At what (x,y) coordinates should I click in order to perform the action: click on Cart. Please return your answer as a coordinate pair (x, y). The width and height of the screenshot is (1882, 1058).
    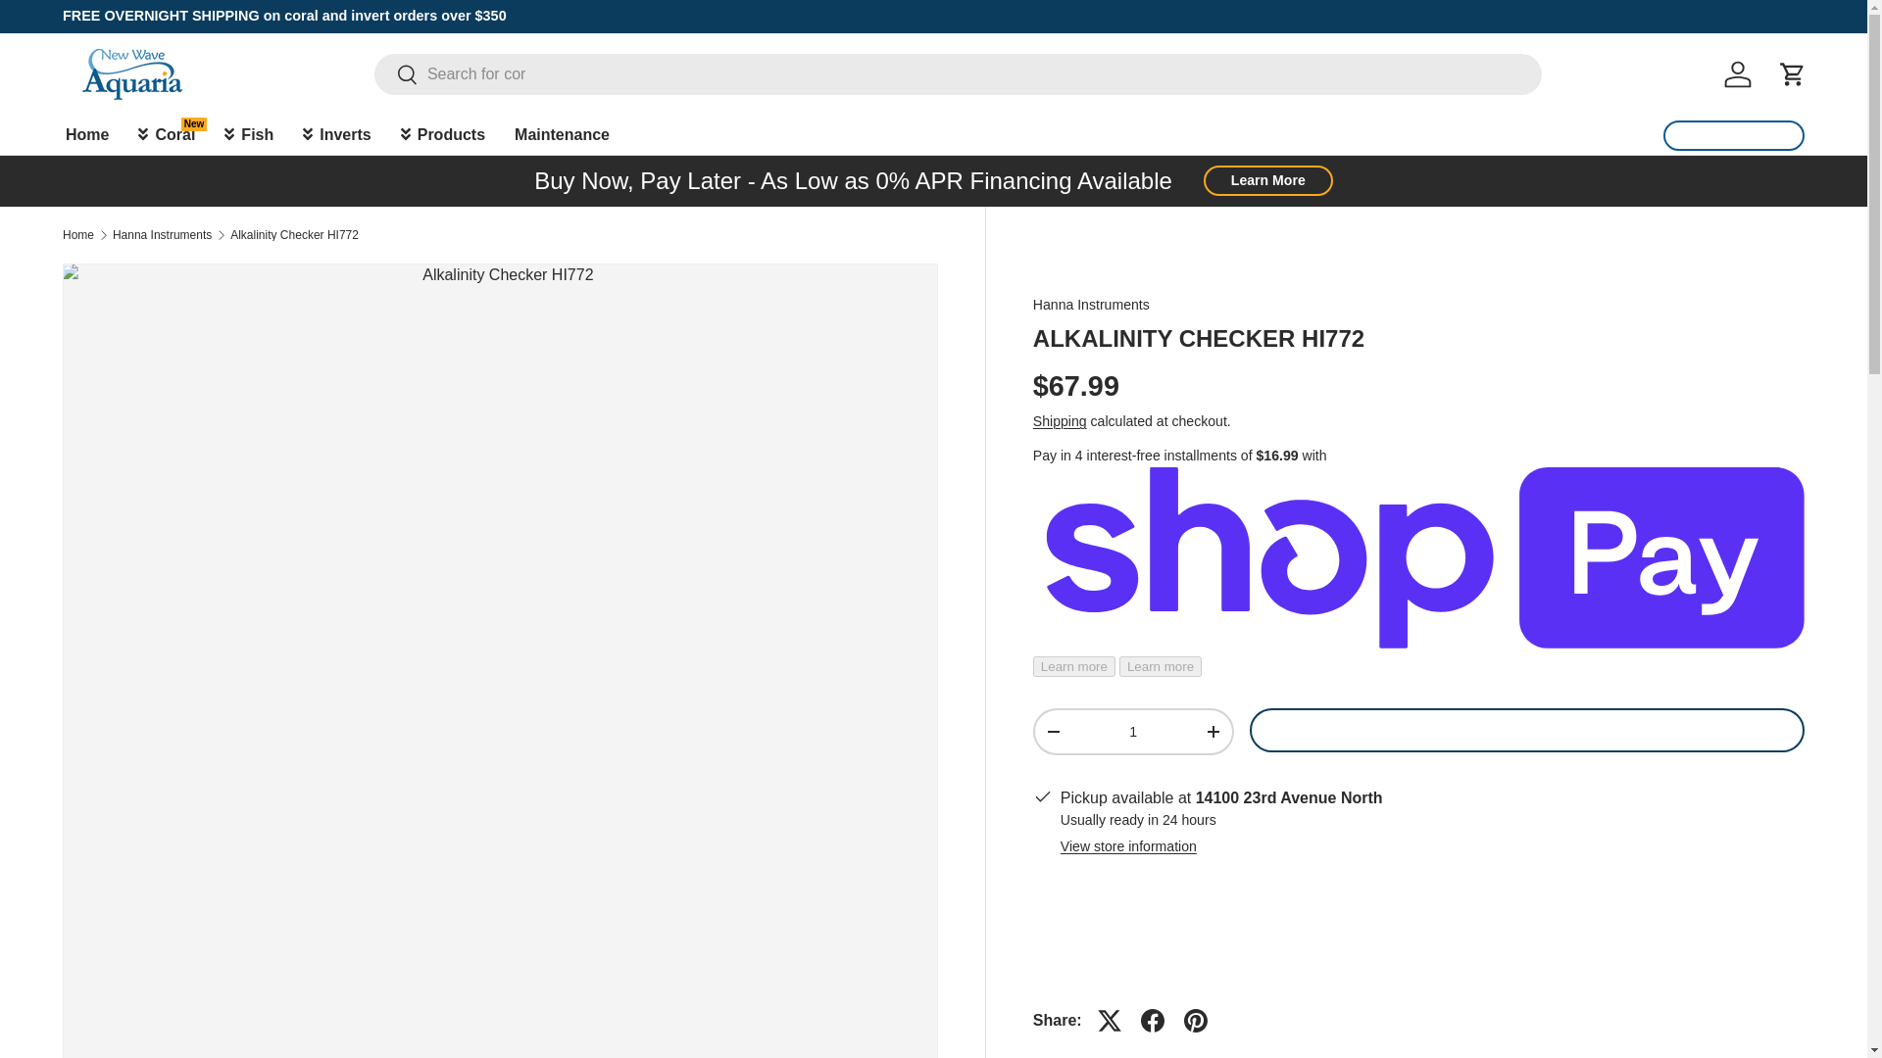
    Looking at the image, I should click on (1792, 74).